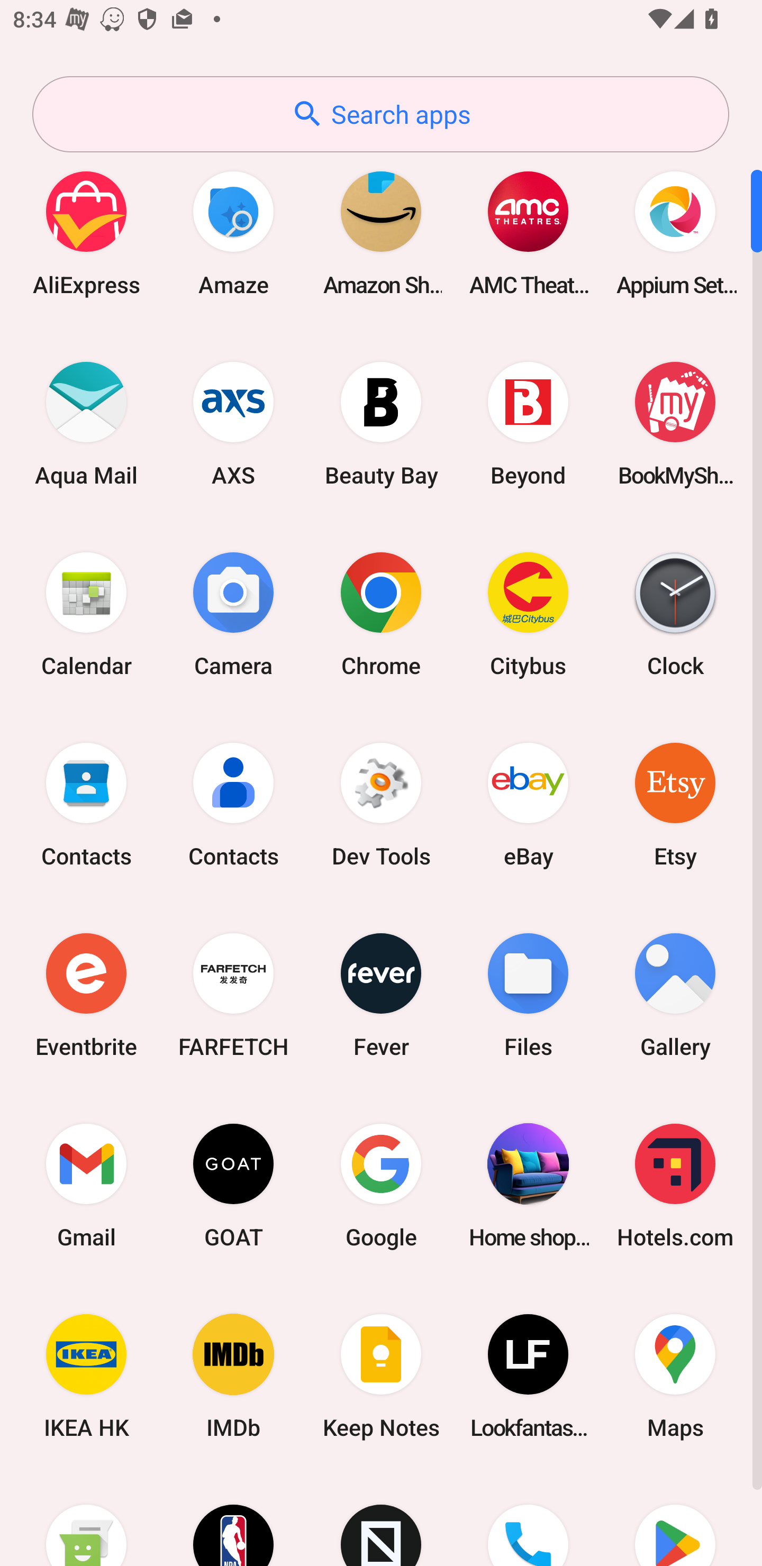 Image resolution: width=762 pixels, height=1566 pixels. What do you see at coordinates (86, 995) in the screenshot?
I see `Eventbrite` at bounding box center [86, 995].